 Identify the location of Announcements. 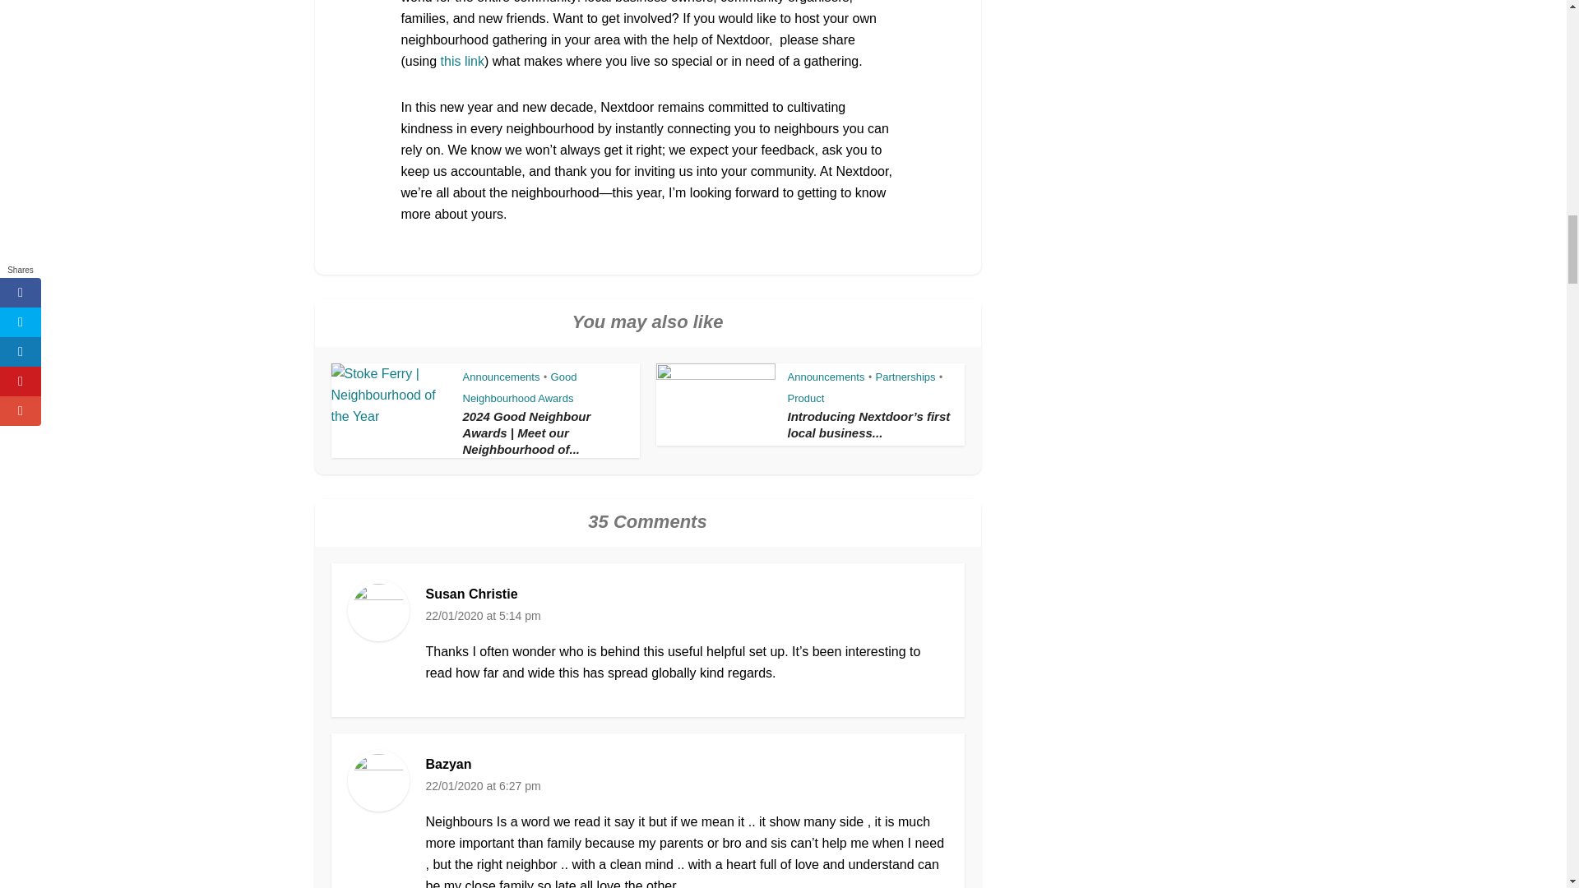
(501, 377).